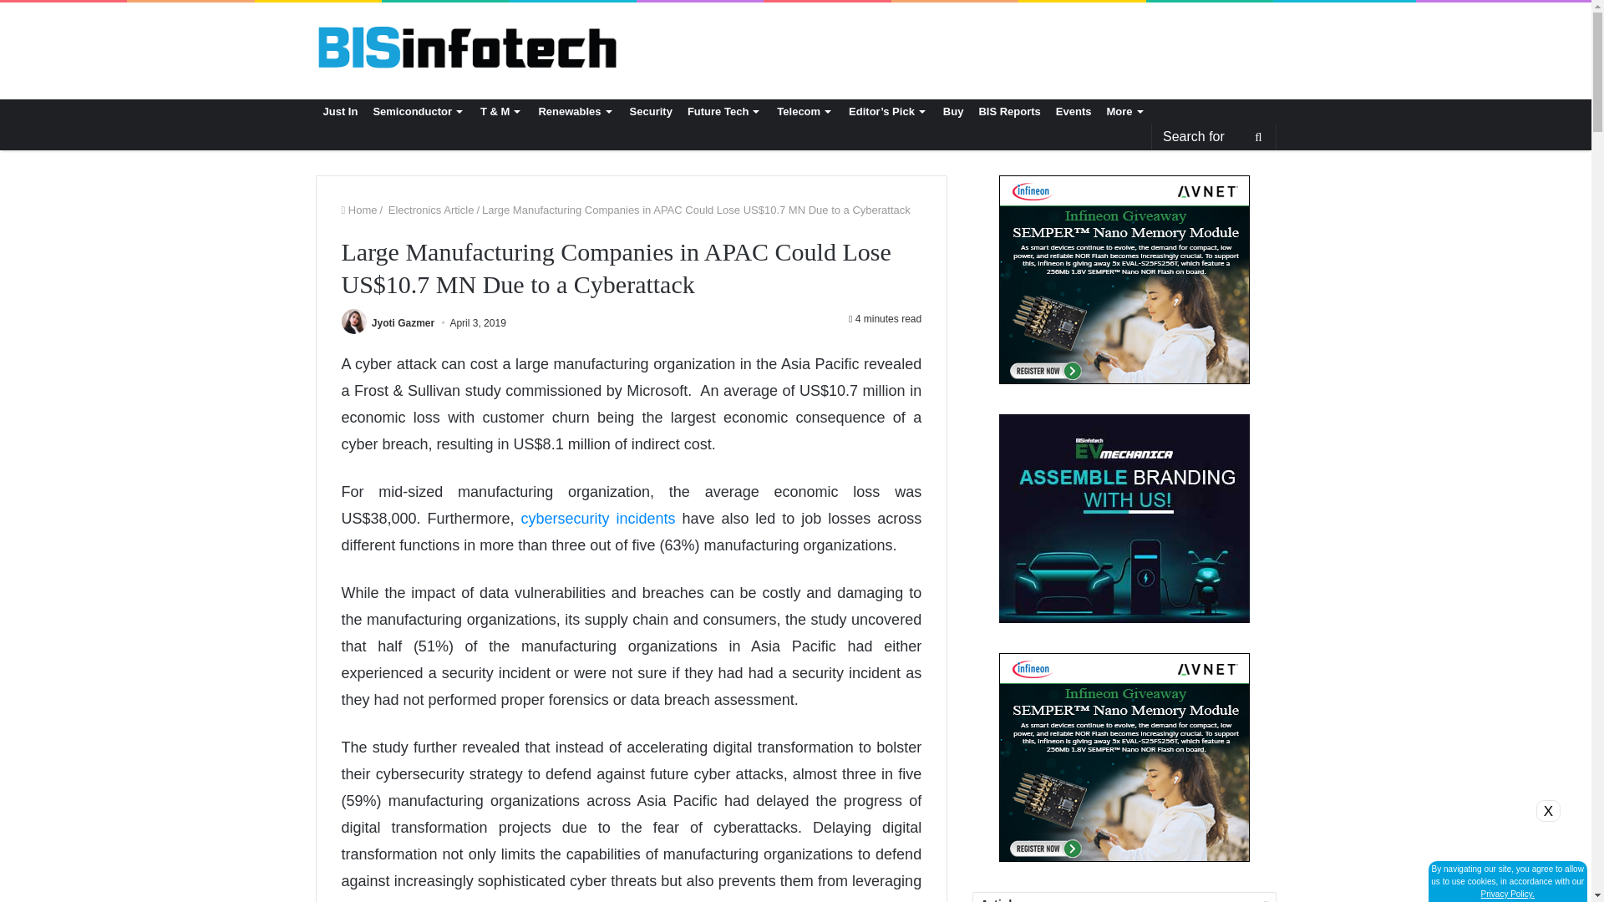 The width and height of the screenshot is (1604, 902). What do you see at coordinates (1213, 137) in the screenshot?
I see `Search for` at bounding box center [1213, 137].